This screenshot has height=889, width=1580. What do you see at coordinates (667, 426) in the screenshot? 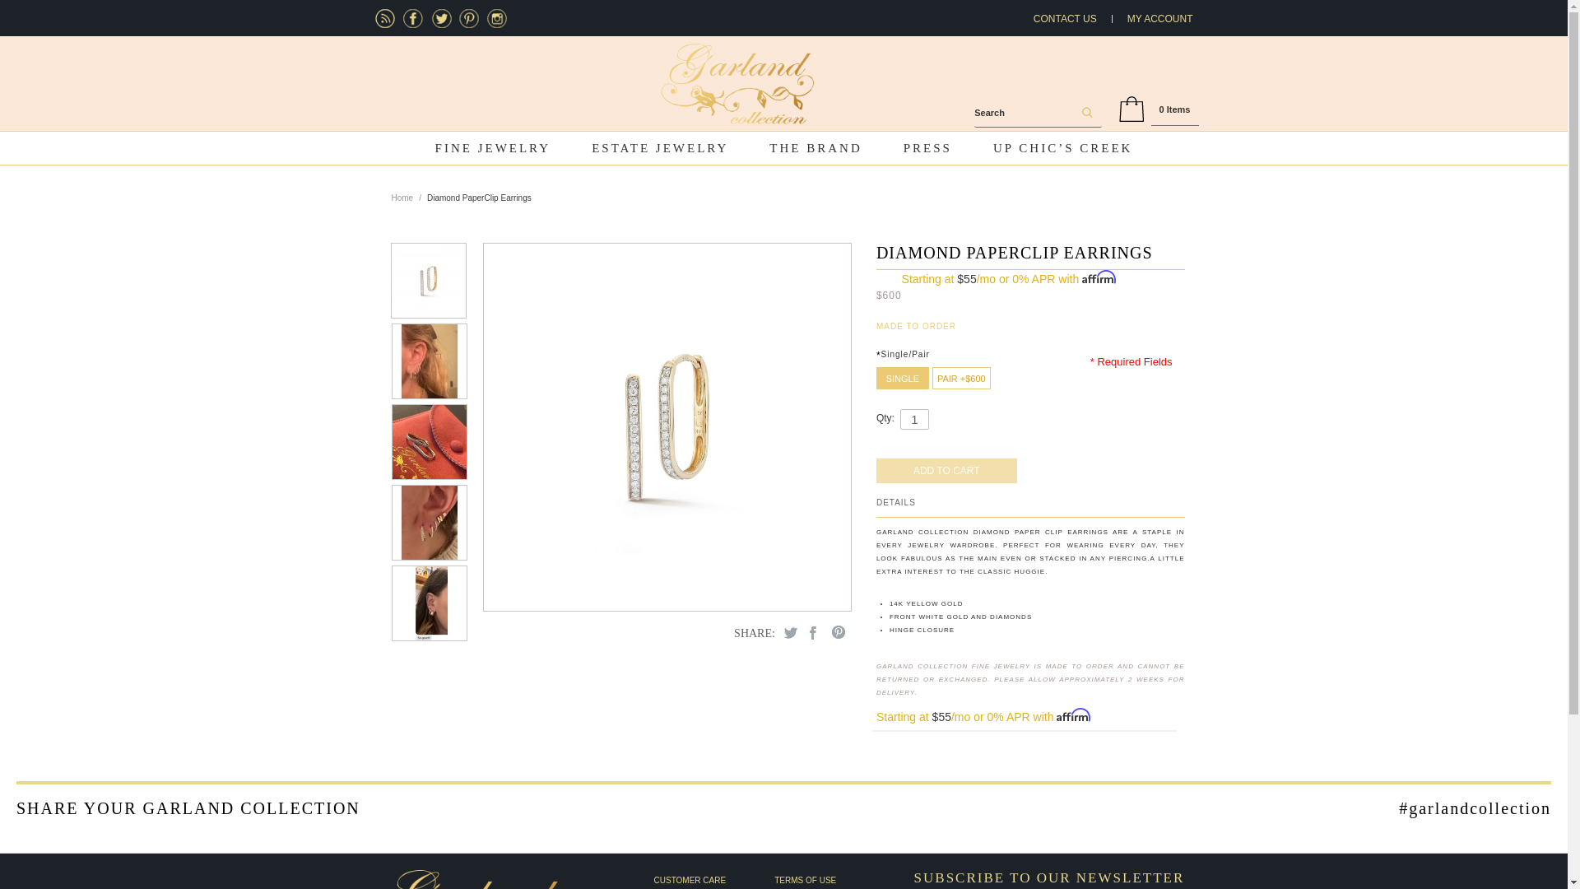
I see `Diamond PaperClip Earrings` at bounding box center [667, 426].